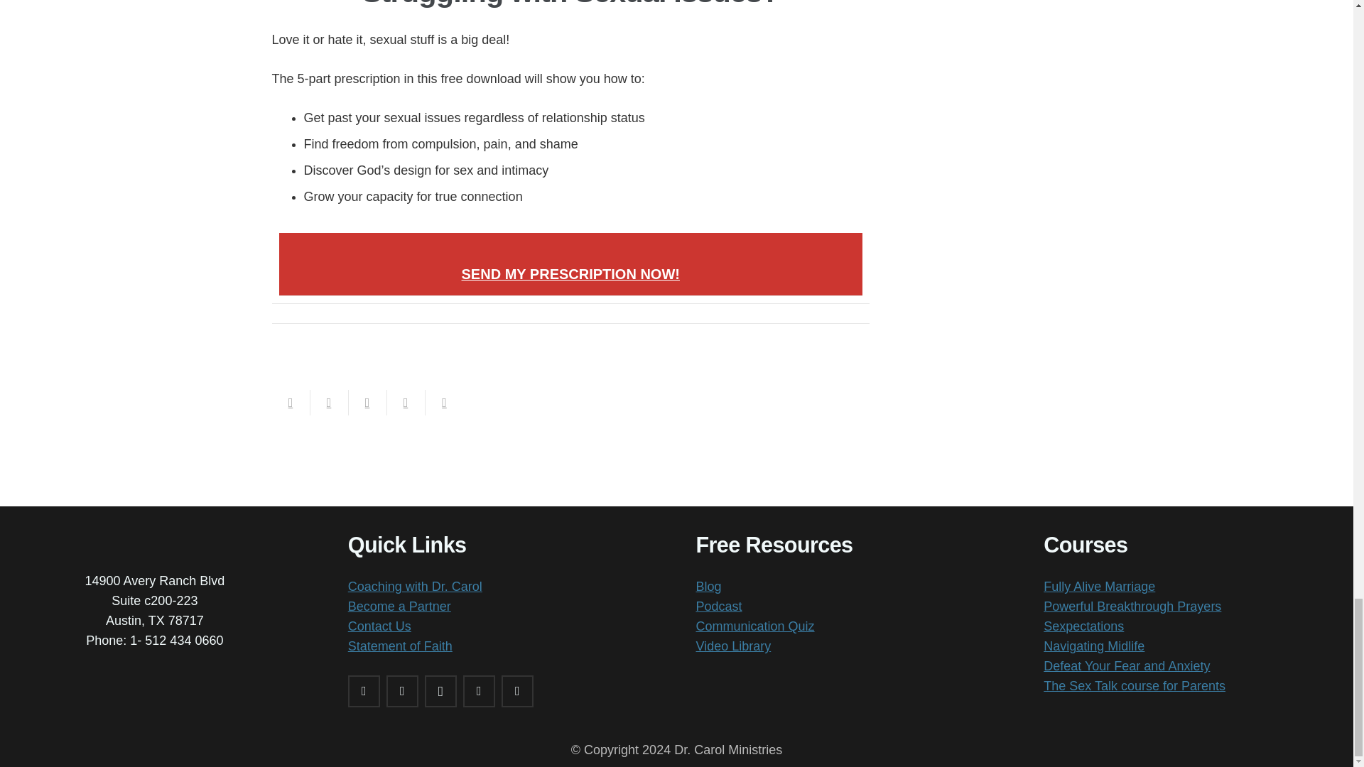 The image size is (1364, 767). I want to click on YouTube, so click(517, 691).